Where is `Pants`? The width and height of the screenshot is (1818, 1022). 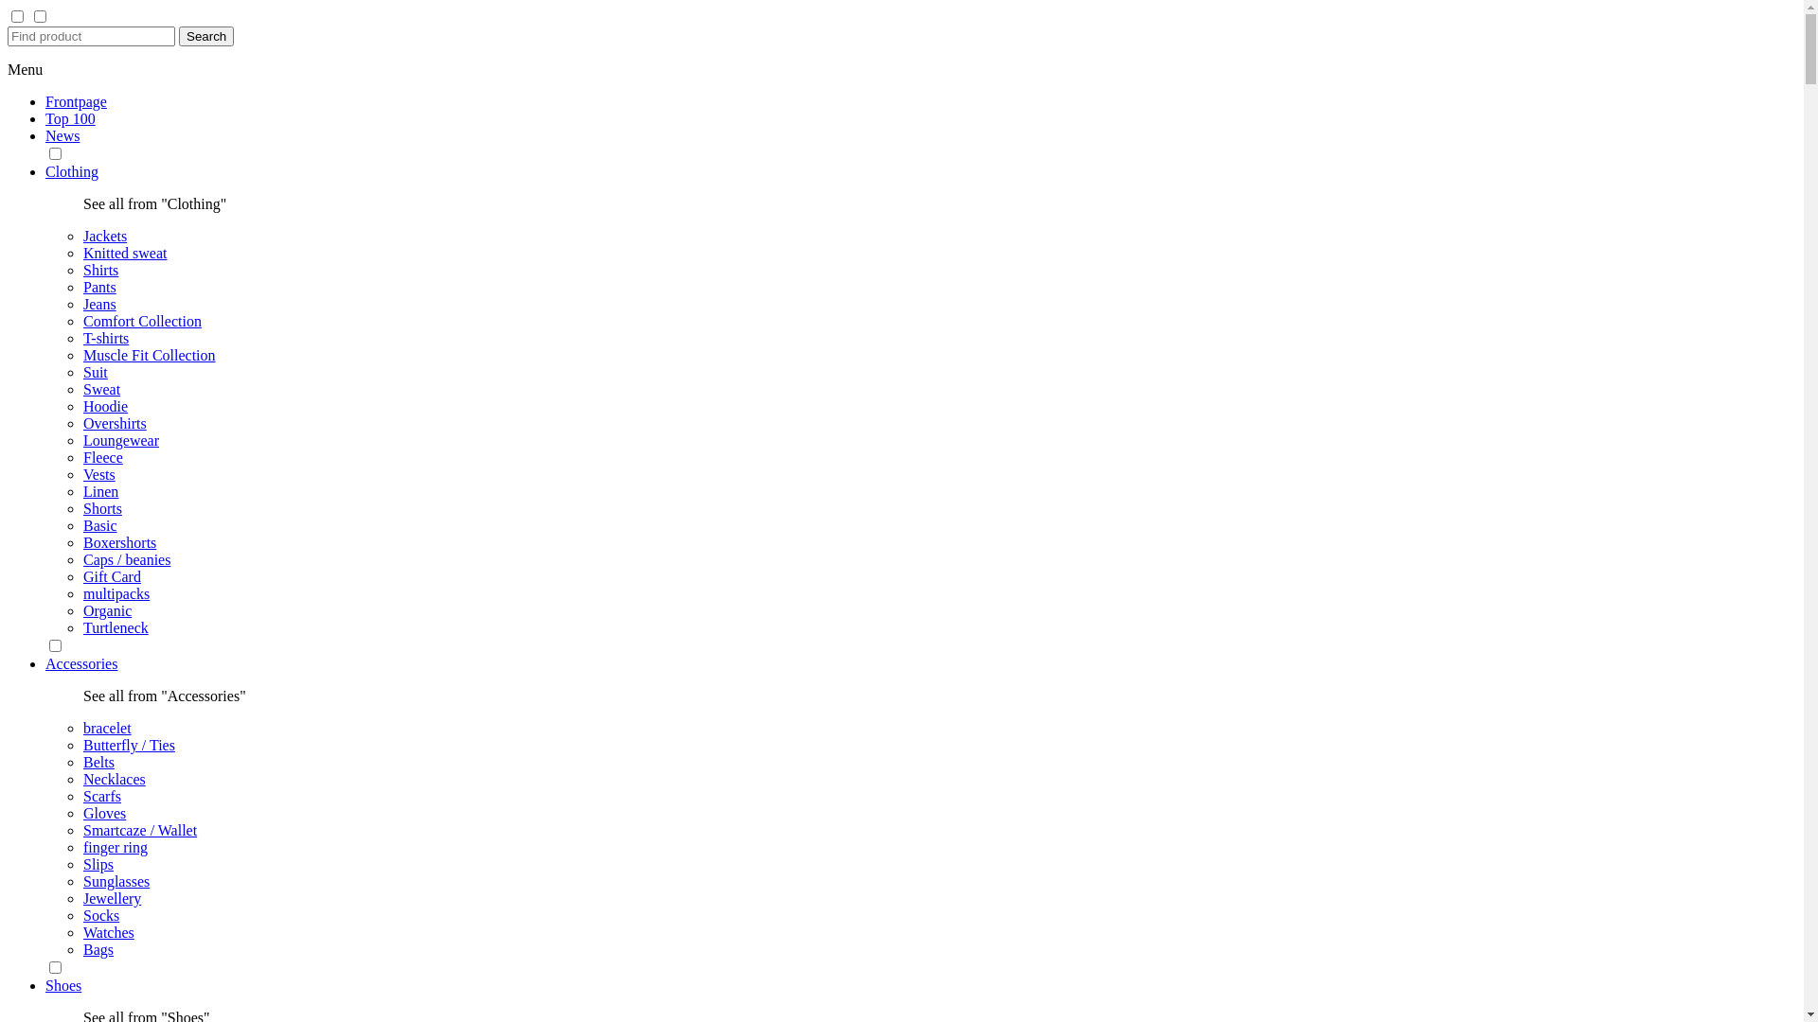
Pants is located at coordinates (99, 287).